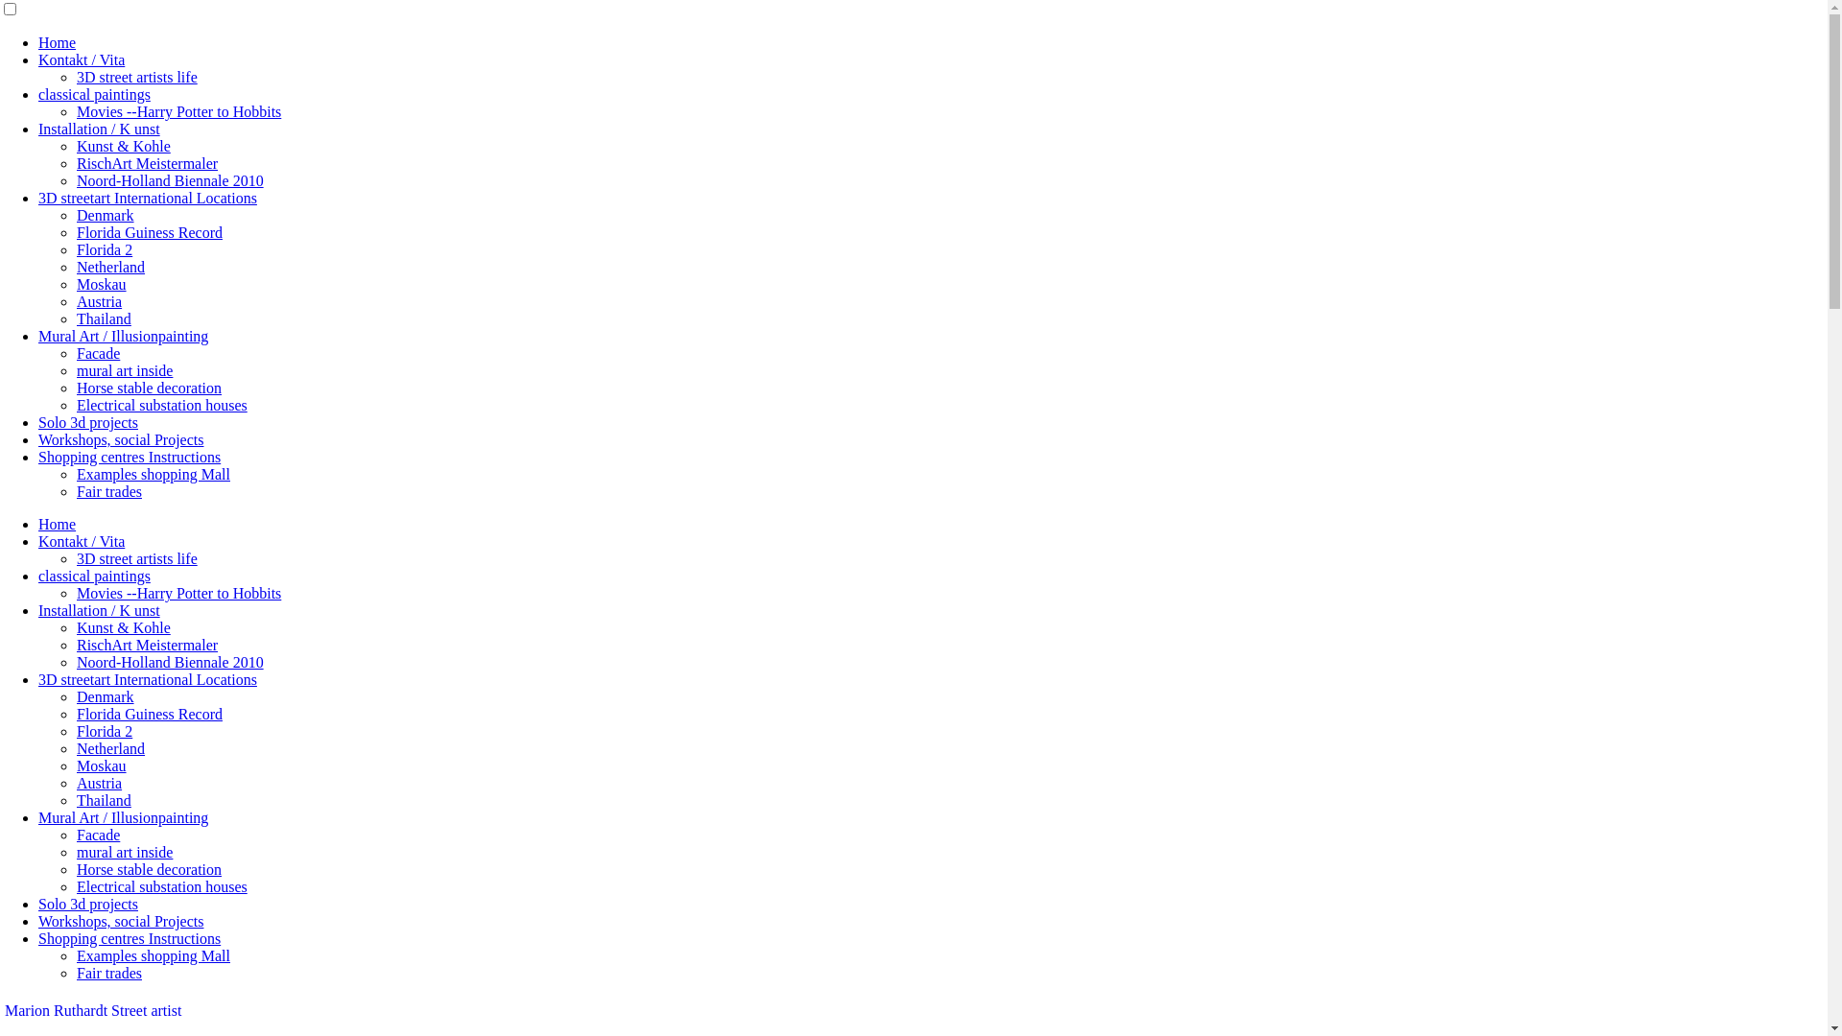 This screenshot has height=1036, width=1842. What do you see at coordinates (111, 267) in the screenshot?
I see `Netherland` at bounding box center [111, 267].